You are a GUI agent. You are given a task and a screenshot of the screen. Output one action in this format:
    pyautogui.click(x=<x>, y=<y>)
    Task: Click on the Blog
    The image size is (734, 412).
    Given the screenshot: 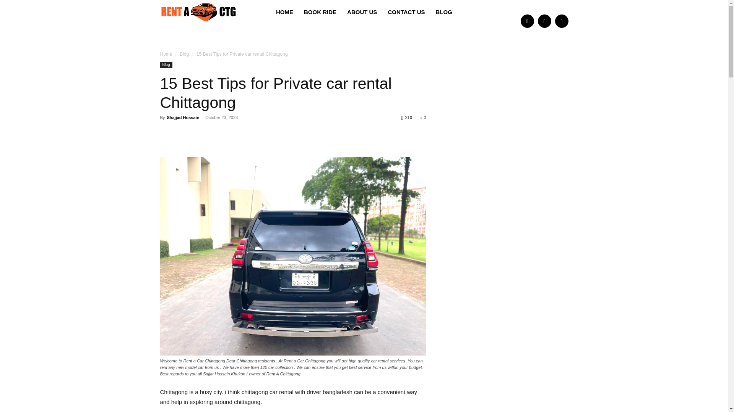 What is the action you would take?
    pyautogui.click(x=184, y=54)
    